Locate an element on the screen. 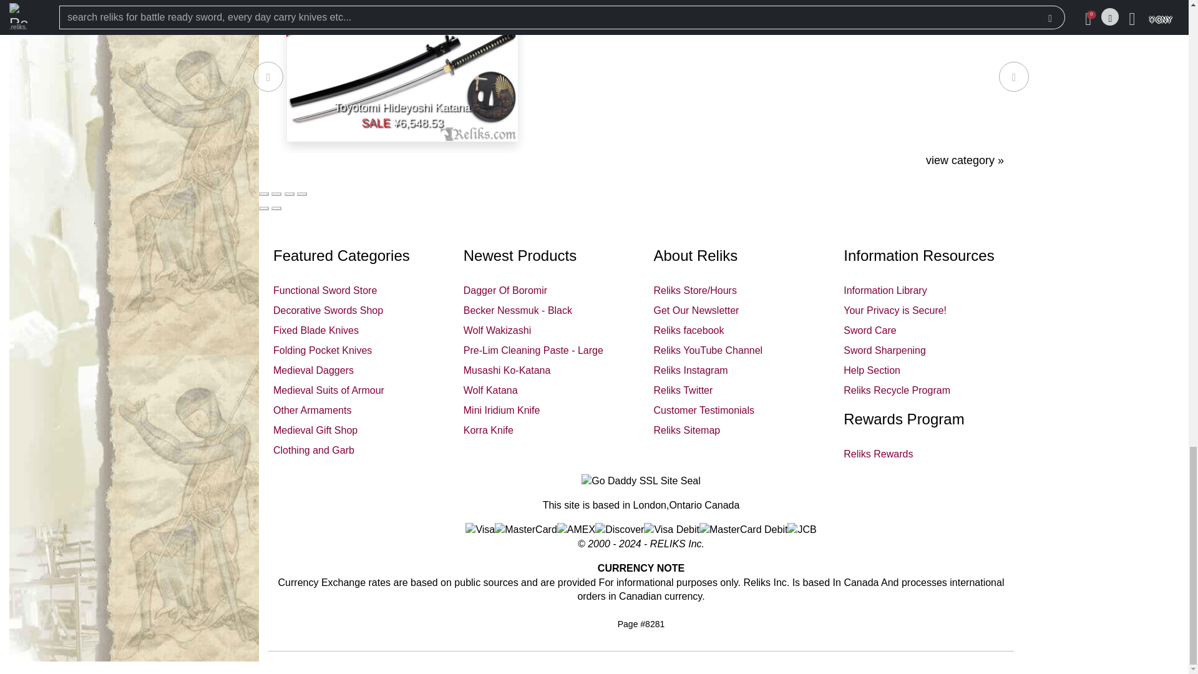 This screenshot has height=674, width=1198. Fixed Blade Knives is located at coordinates (316, 330).